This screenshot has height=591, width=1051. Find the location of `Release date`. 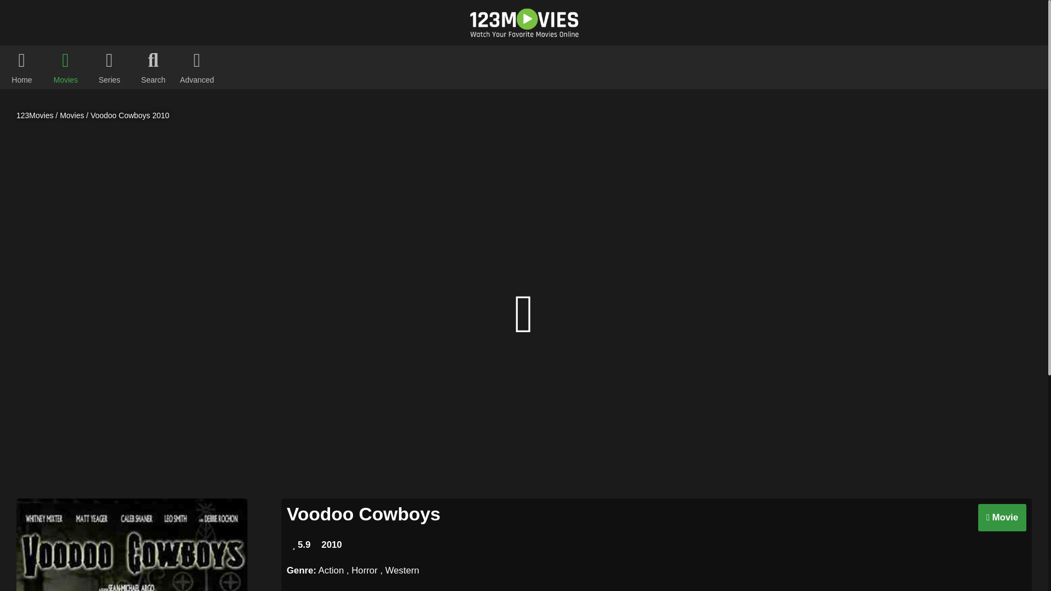

Release date is located at coordinates (331, 545).